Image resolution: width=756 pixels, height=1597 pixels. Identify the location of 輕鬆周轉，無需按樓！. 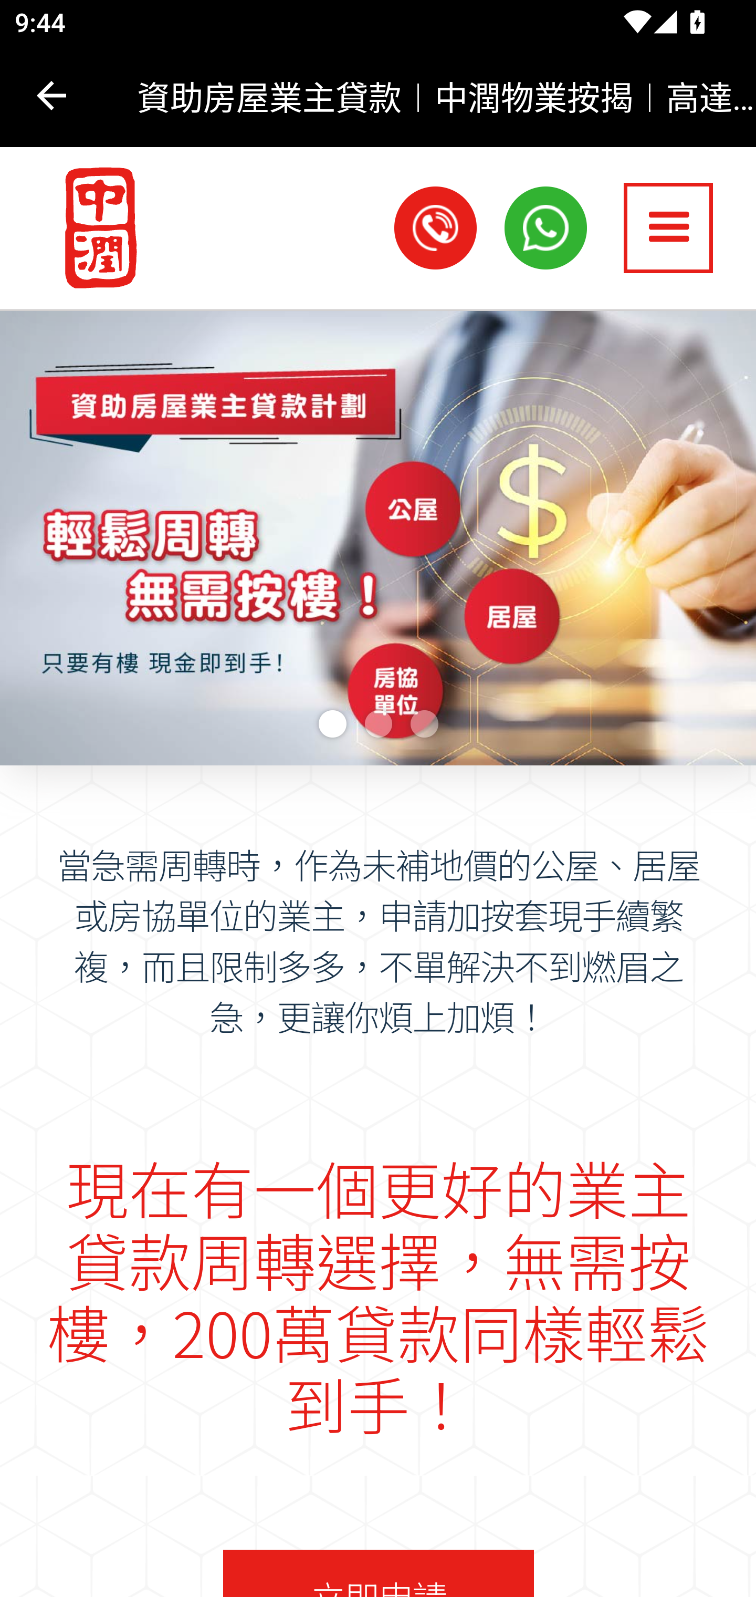
(378, 537).